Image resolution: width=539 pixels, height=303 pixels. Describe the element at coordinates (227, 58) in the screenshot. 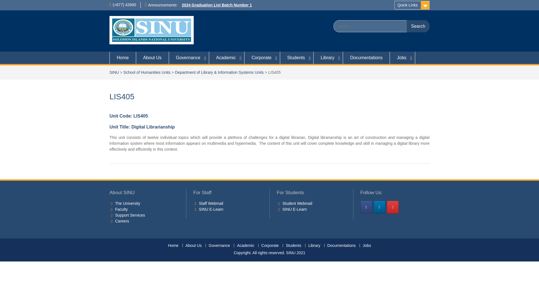

I see `Academic` at that location.